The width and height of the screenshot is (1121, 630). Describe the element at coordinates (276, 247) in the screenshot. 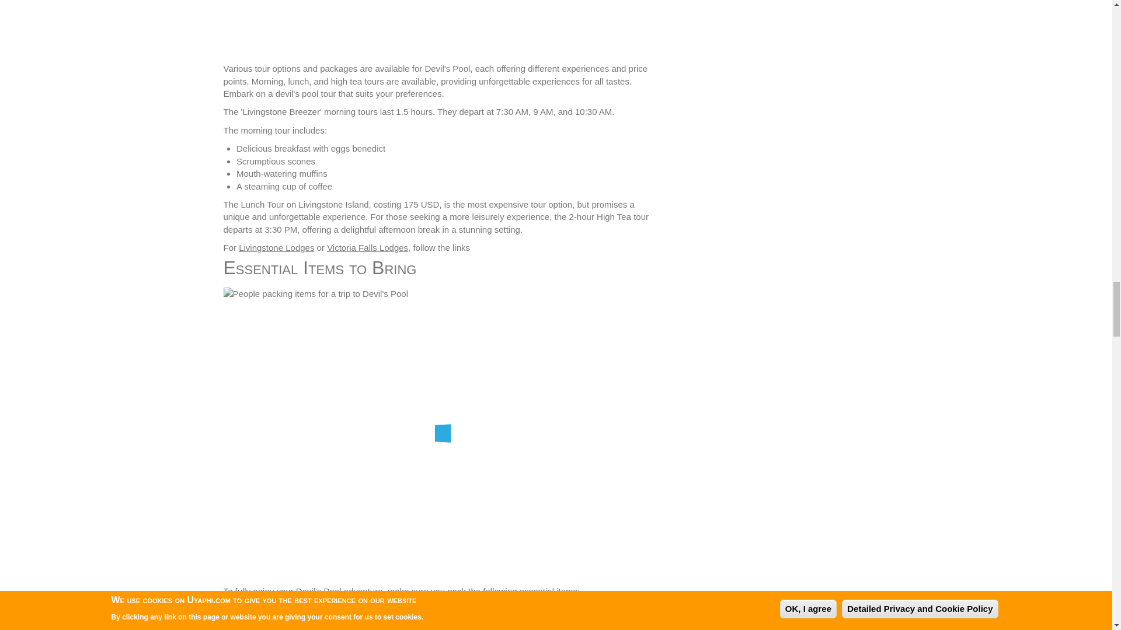

I see `Livingstone Lodges` at that location.